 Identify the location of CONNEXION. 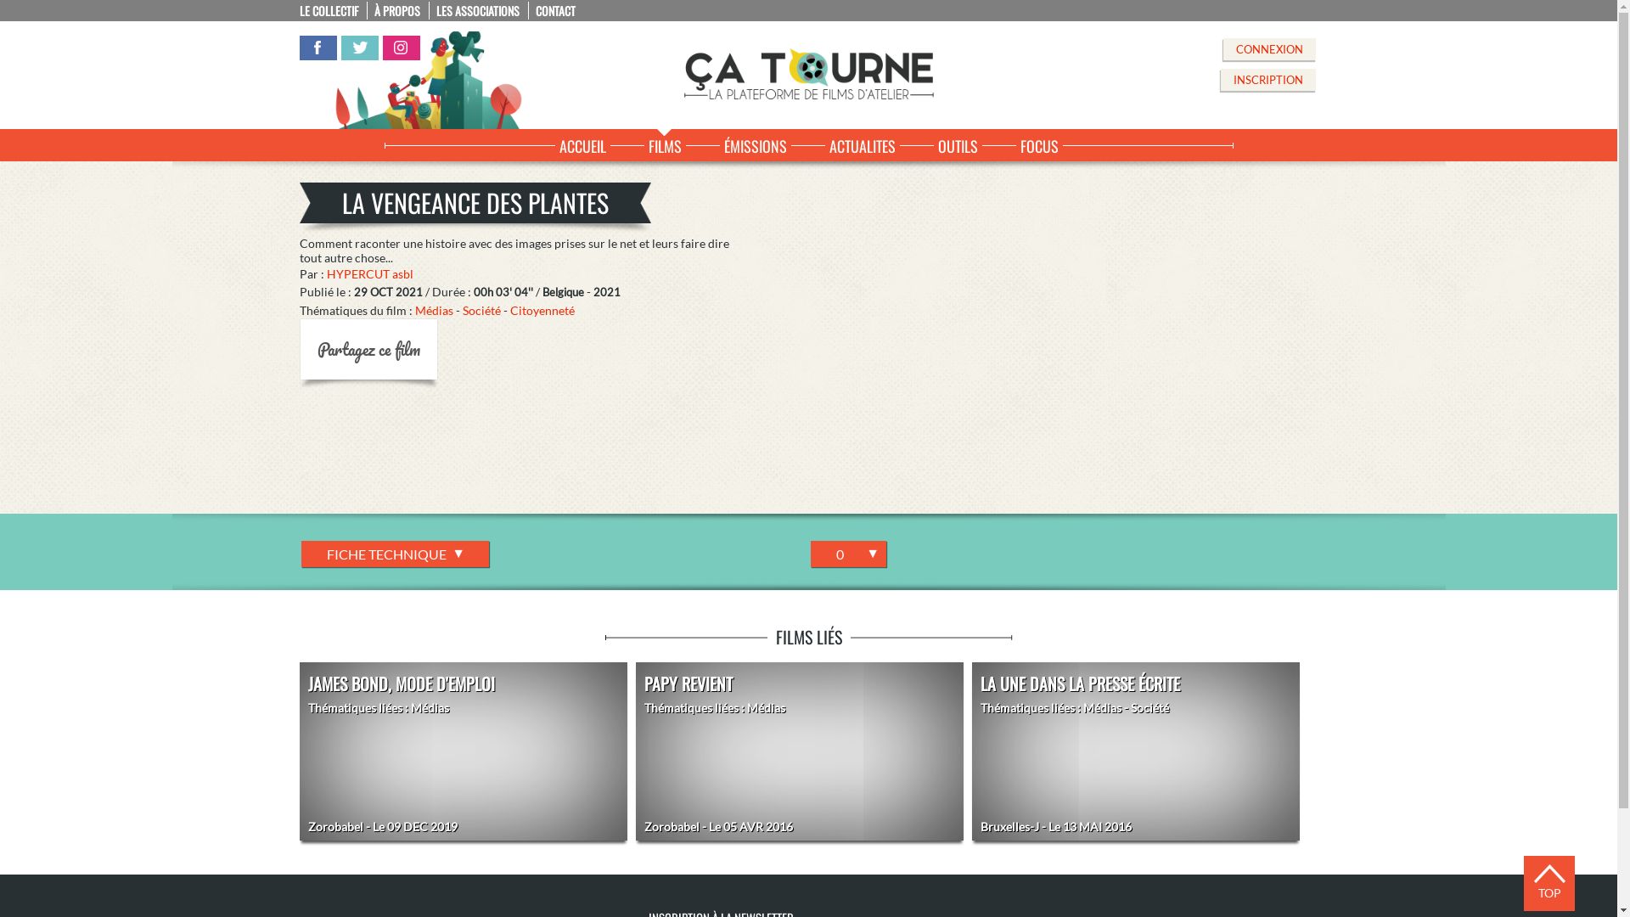
(1268, 49).